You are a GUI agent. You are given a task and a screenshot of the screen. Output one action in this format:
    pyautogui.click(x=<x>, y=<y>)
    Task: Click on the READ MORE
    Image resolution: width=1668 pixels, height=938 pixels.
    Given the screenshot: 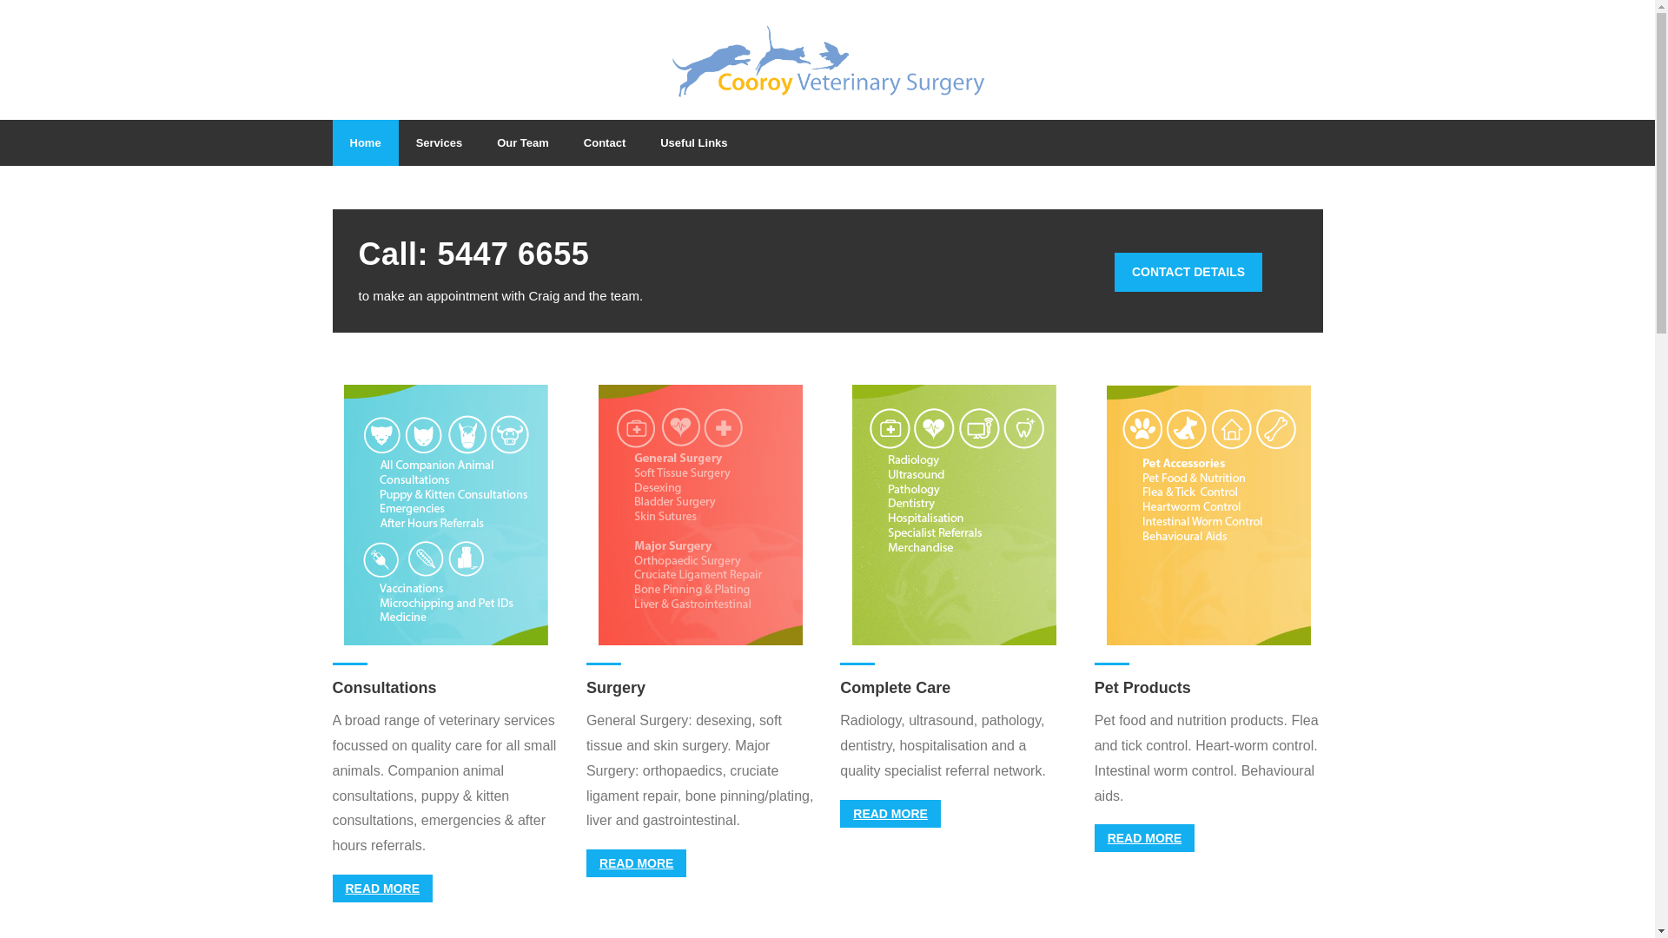 What is the action you would take?
    pyautogui.click(x=382, y=888)
    